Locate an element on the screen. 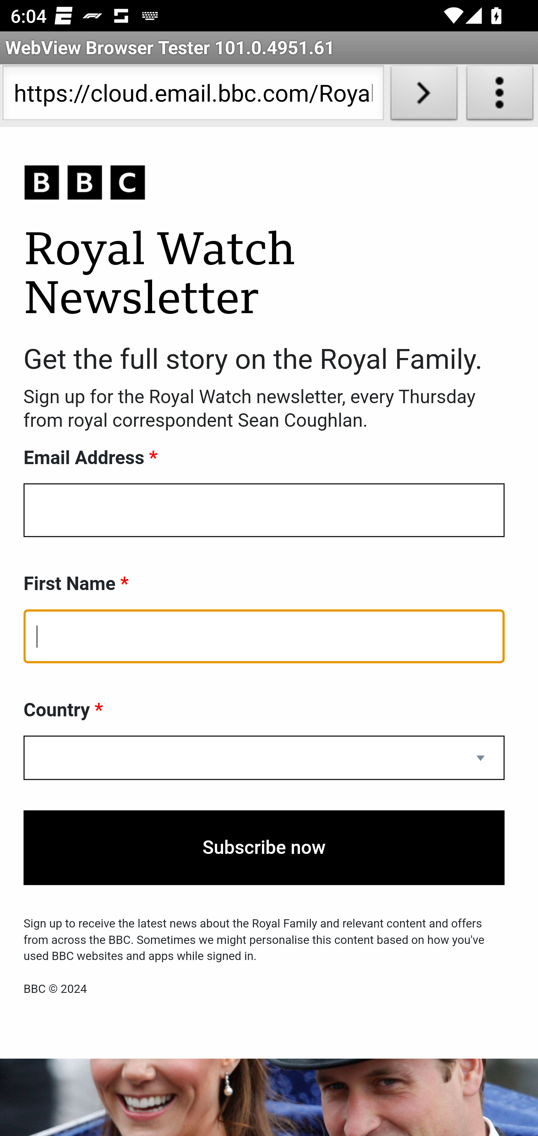 The image size is (538, 1136). About WebView is located at coordinates (500, 96).